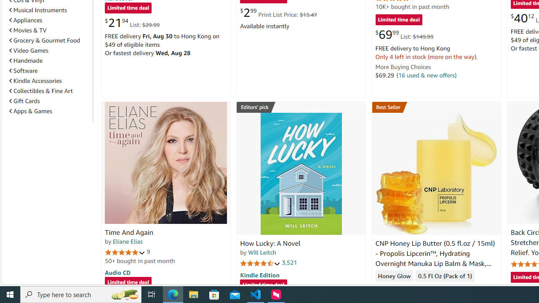 Image resolution: width=539 pixels, height=303 pixels. I want to click on Limited time deal, so click(264, 285).